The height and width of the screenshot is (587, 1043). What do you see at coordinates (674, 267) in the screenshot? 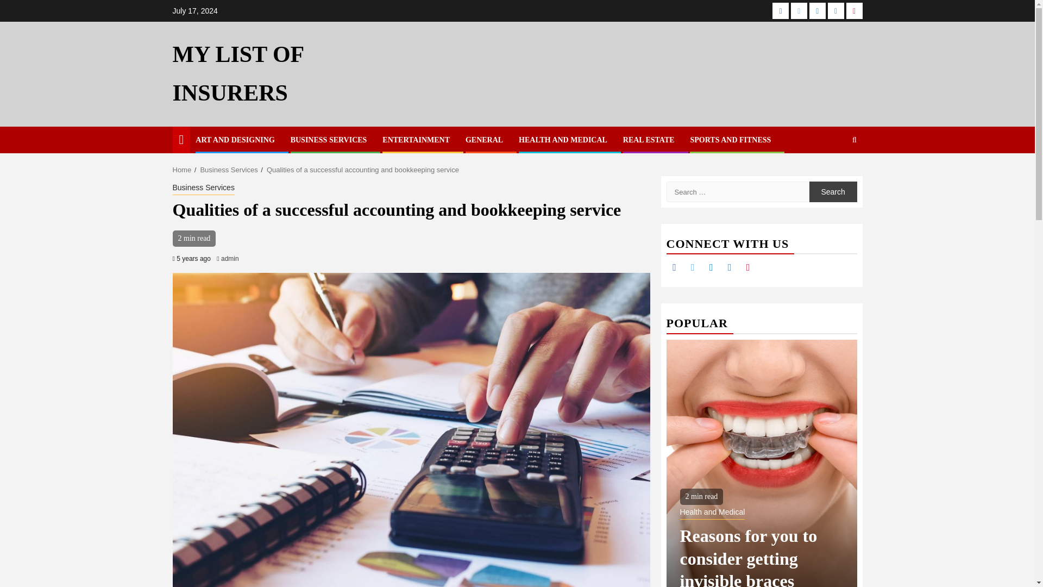
I see `Facebook` at bounding box center [674, 267].